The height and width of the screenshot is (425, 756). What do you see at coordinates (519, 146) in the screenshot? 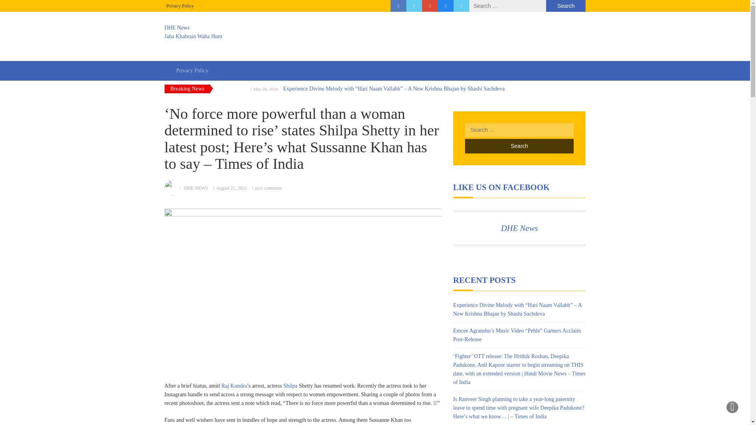
I see `zero comment` at bounding box center [519, 146].